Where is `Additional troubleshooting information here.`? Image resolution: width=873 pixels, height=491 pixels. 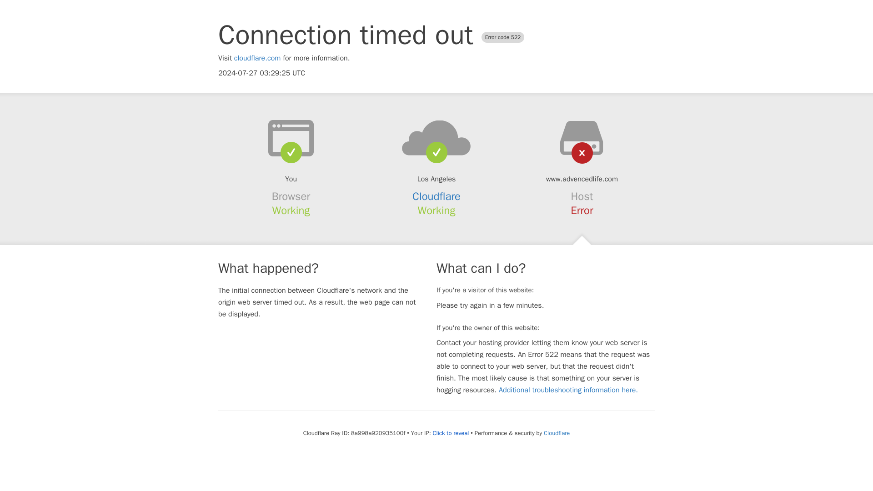 Additional troubleshooting information here. is located at coordinates (568, 390).